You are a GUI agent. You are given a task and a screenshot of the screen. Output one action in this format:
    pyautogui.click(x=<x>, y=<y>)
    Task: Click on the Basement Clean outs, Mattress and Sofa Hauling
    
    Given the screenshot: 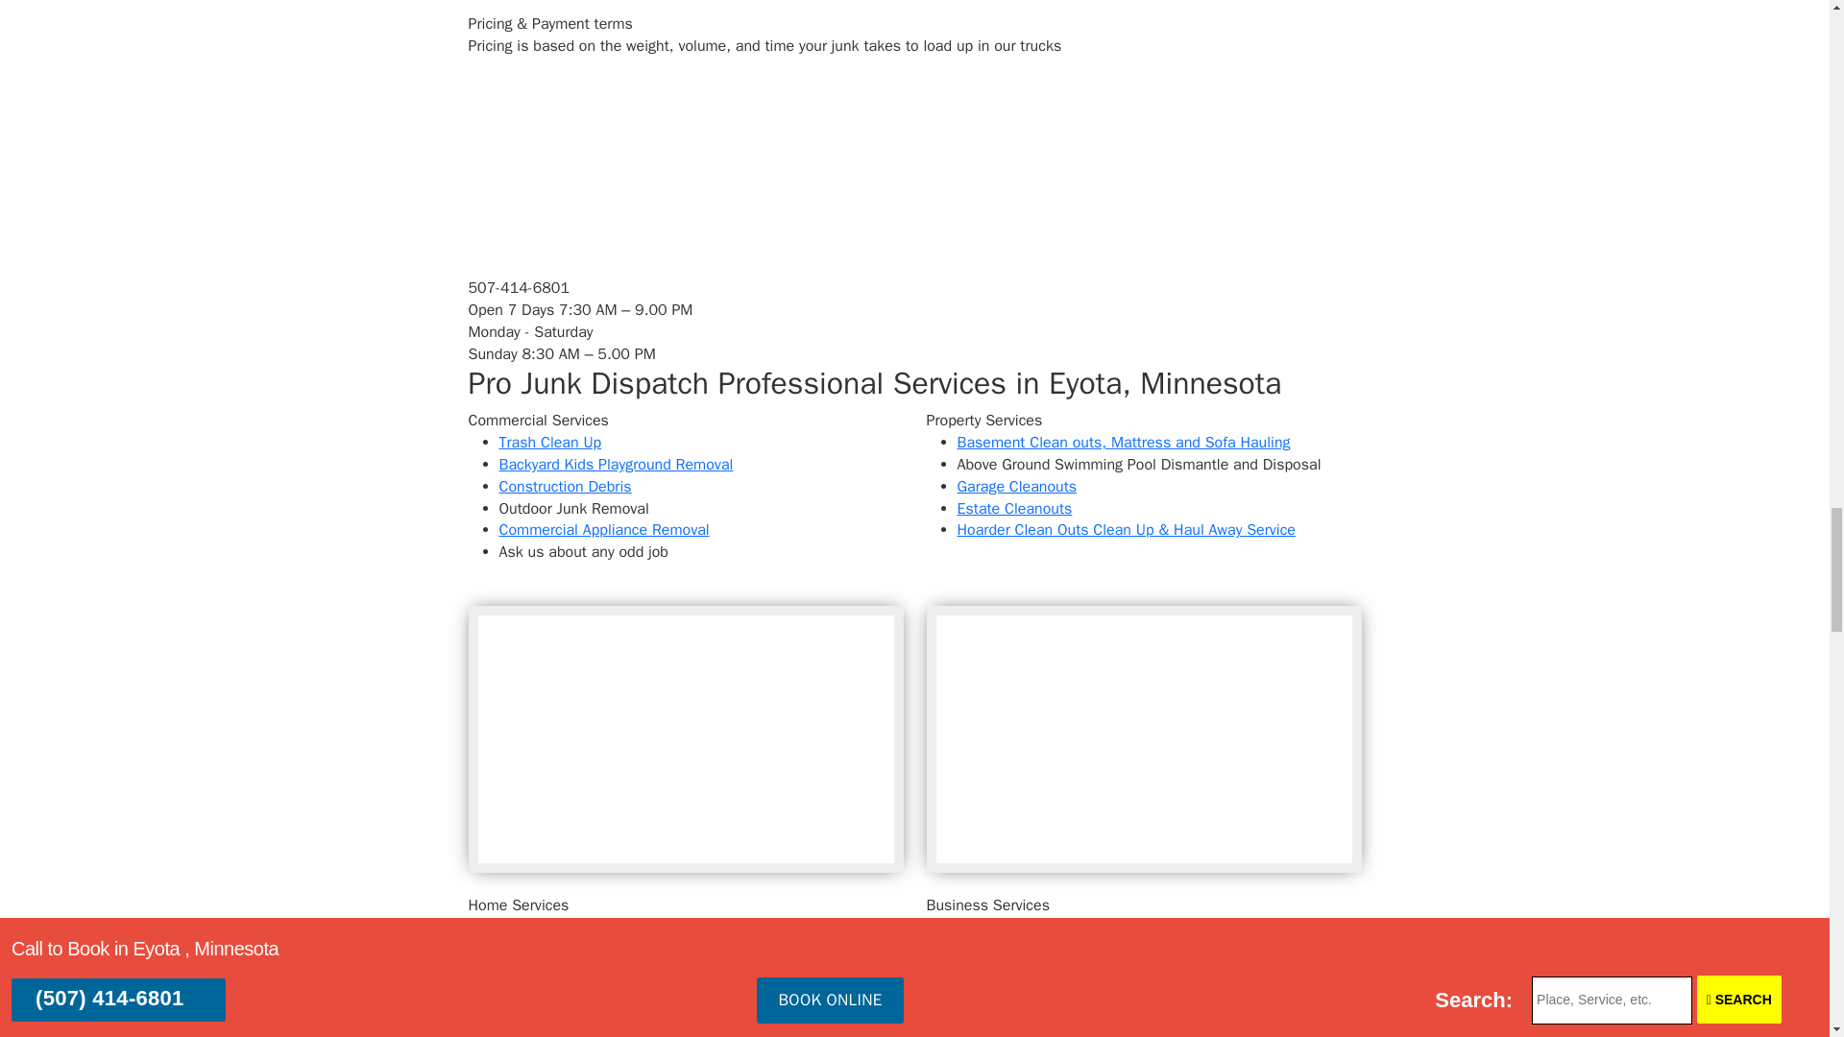 What is the action you would take?
    pyautogui.click(x=1123, y=442)
    